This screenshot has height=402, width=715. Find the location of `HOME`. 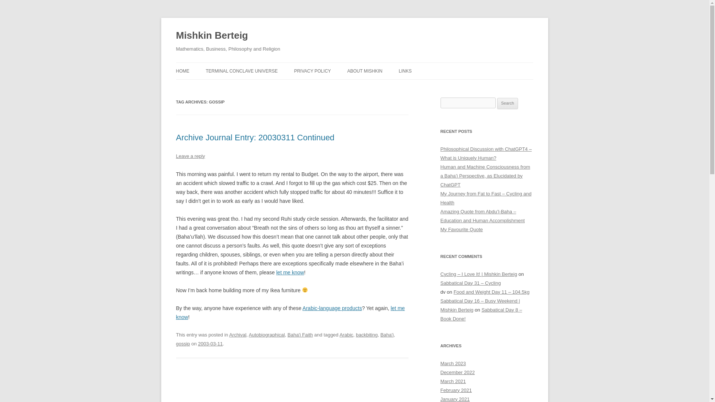

HOME is located at coordinates (182, 71).